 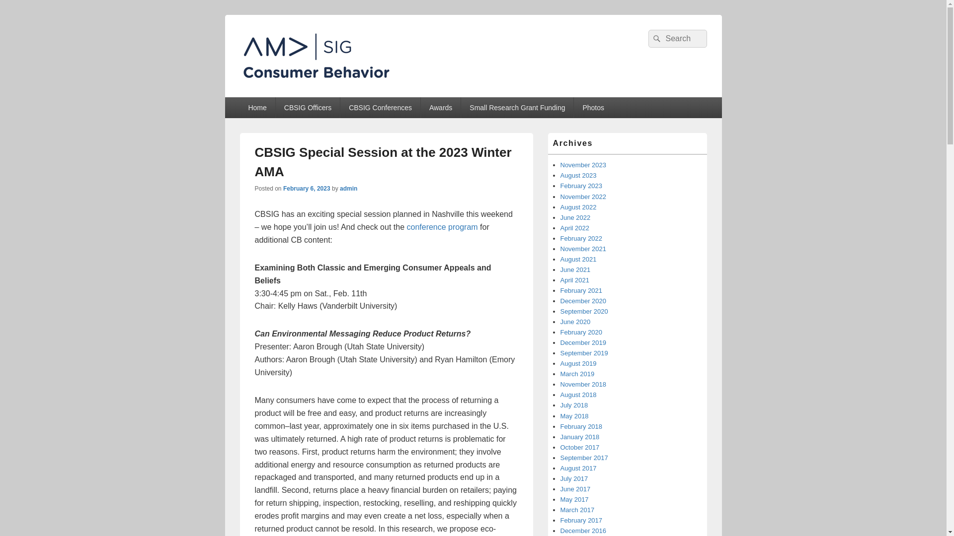 I want to click on Home, so click(x=256, y=107).